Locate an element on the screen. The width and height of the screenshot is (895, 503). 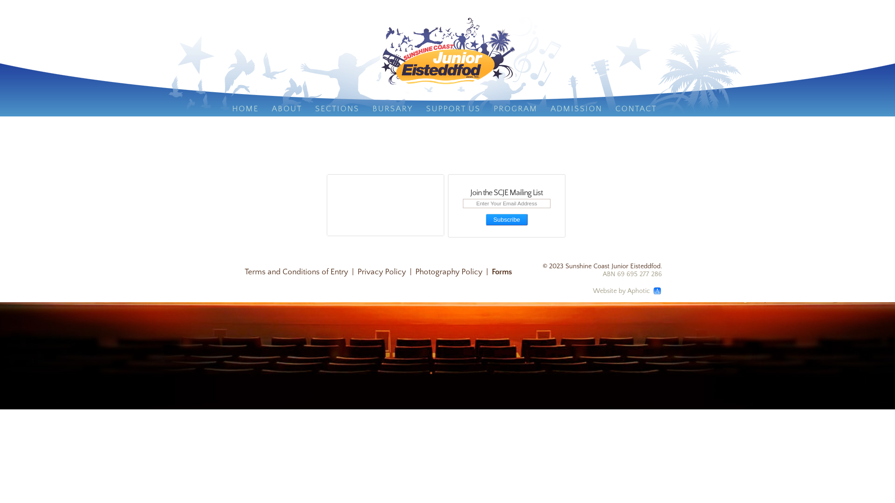
Subscribe is located at coordinates (507, 220).